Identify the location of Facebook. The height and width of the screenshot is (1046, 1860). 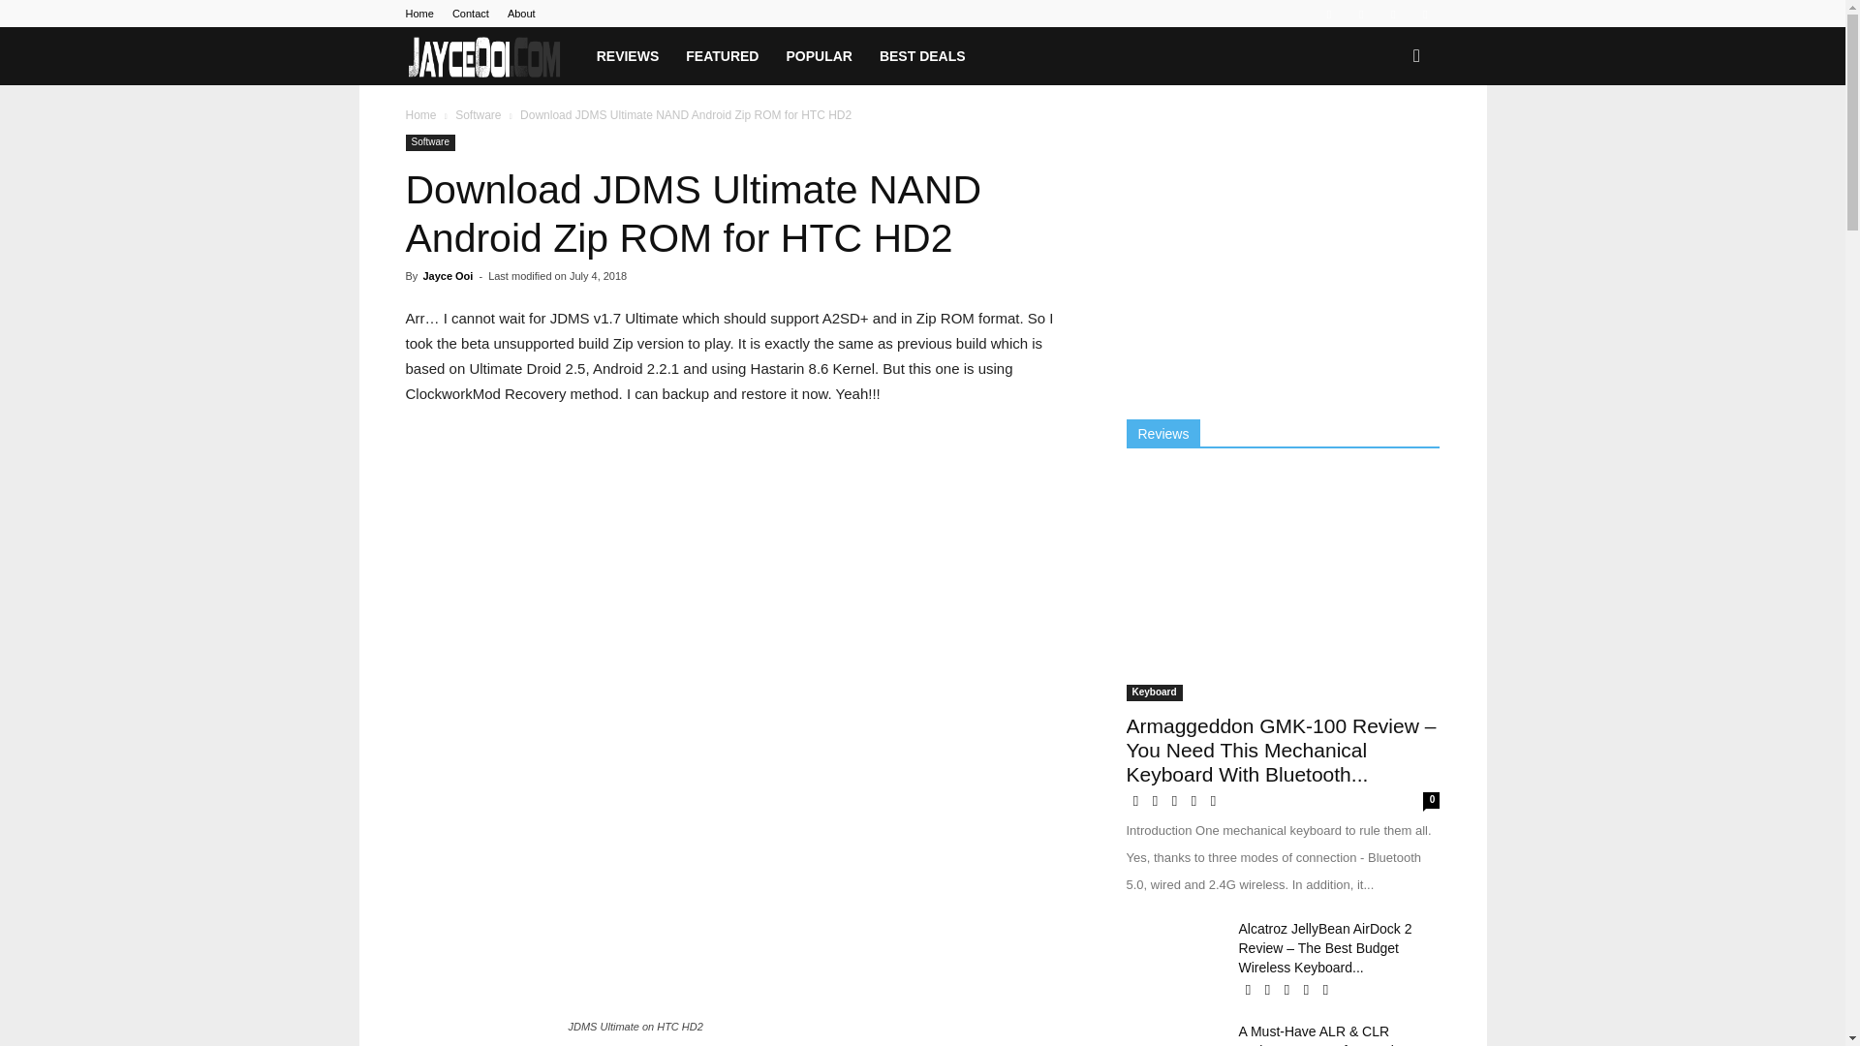
(1329, 14).